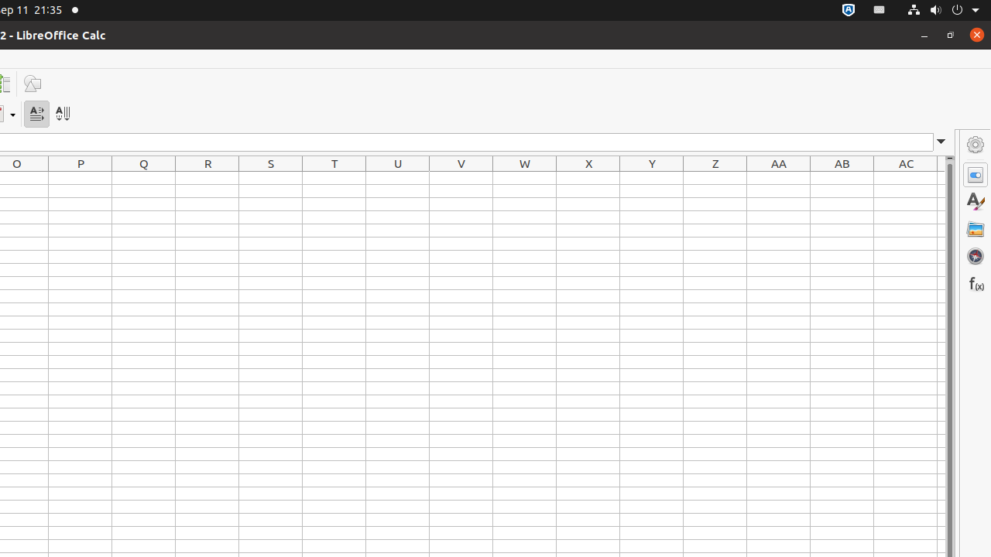 The height and width of the screenshot is (557, 991). I want to click on Z1, so click(715, 178).